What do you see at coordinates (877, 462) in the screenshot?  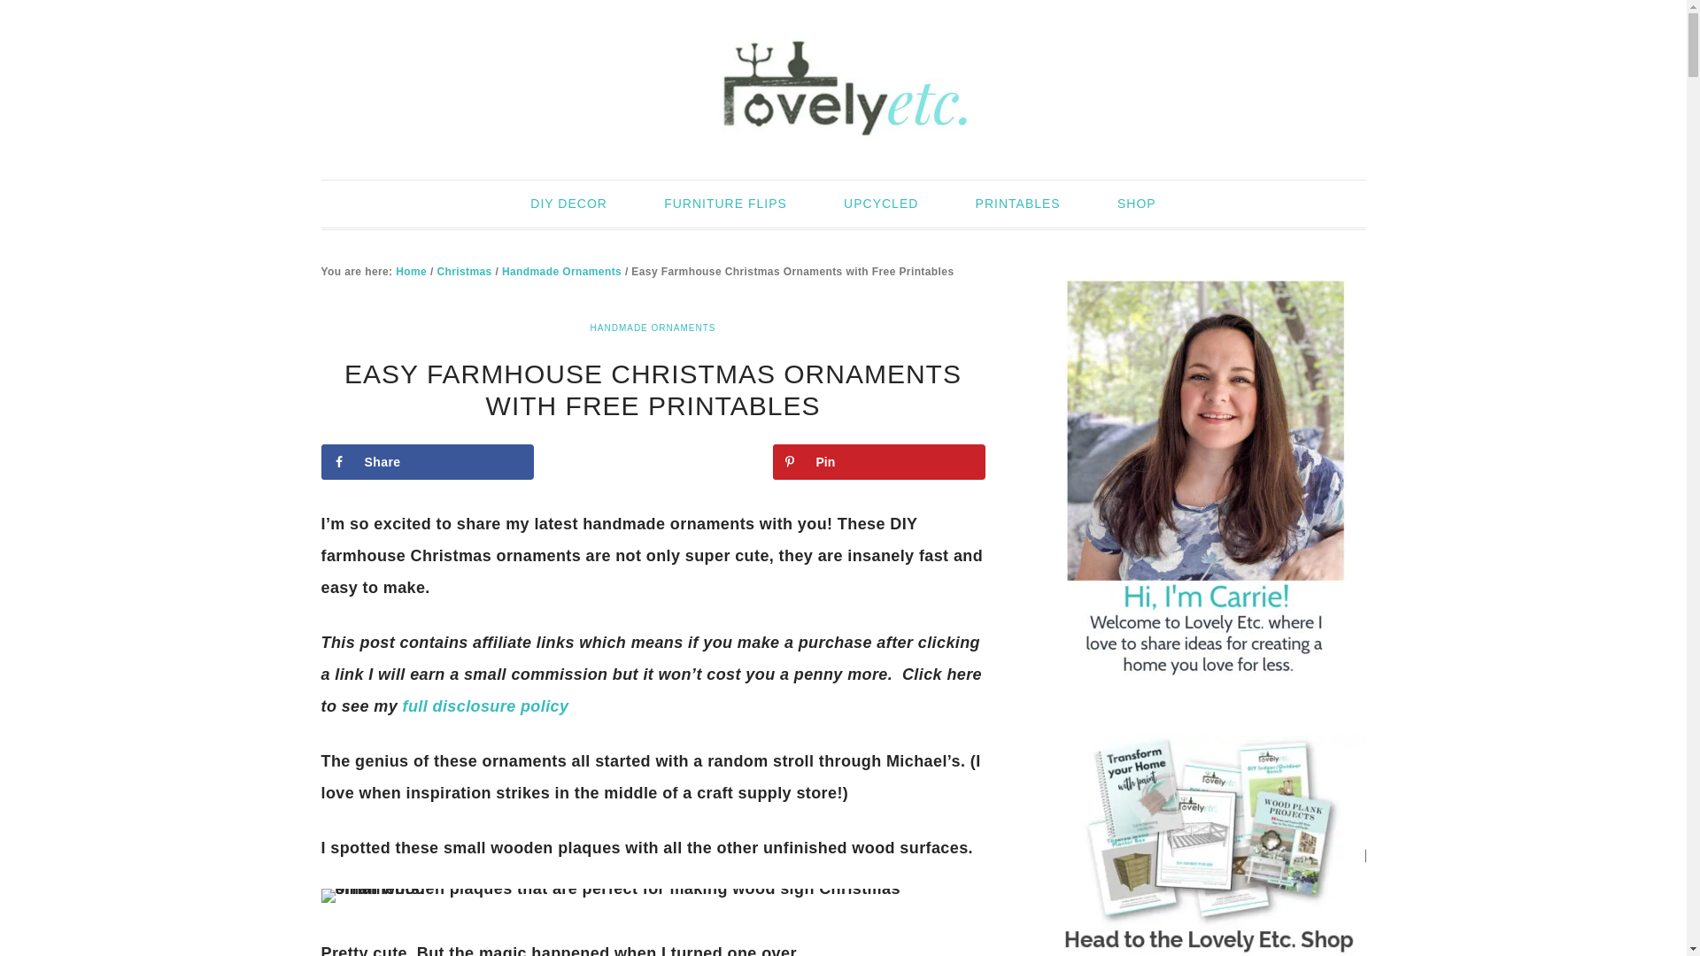 I see `Save to Pinterest` at bounding box center [877, 462].